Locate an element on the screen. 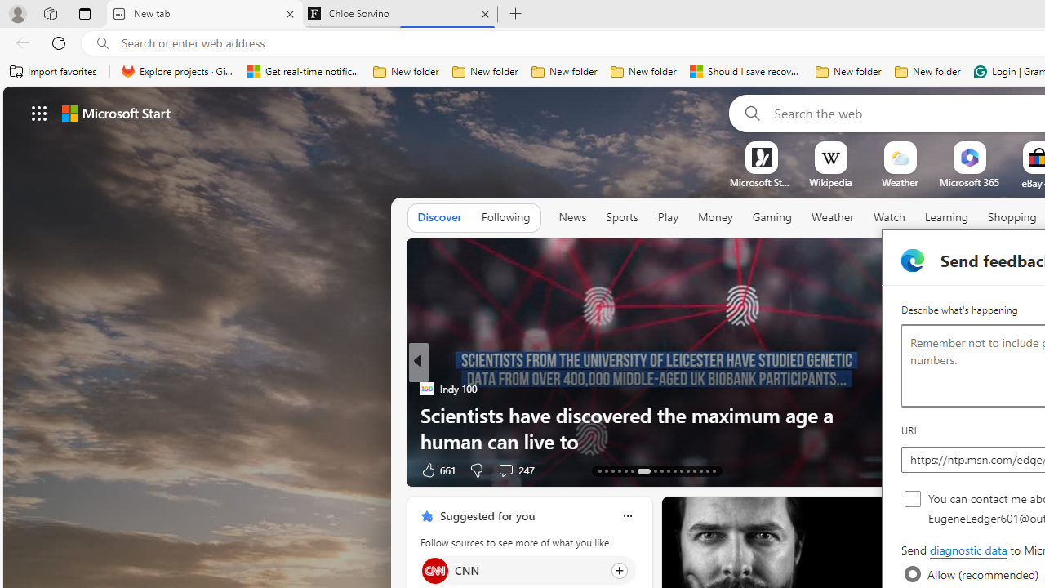 This screenshot has width=1045, height=588. Learning is located at coordinates (947, 217).